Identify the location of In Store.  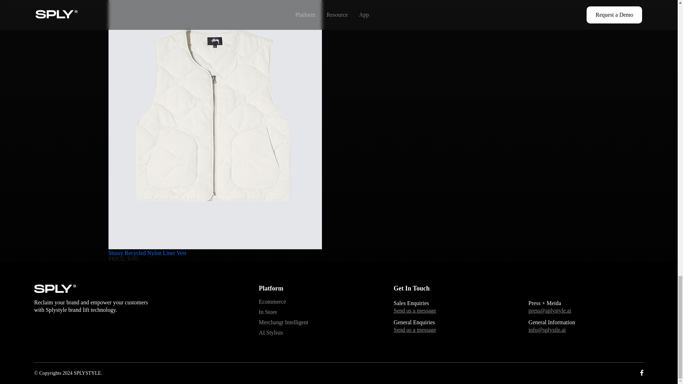
(316, 312).